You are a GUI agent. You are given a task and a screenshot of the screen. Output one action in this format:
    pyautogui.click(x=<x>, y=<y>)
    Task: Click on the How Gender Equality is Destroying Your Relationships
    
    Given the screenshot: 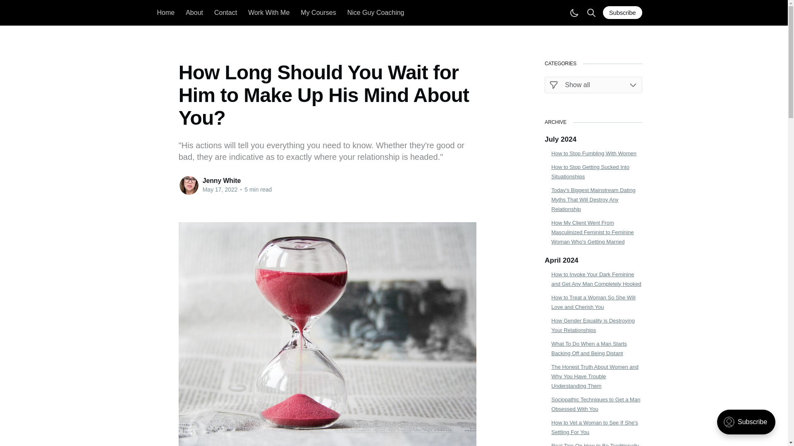 What is the action you would take?
    pyautogui.click(x=596, y=325)
    